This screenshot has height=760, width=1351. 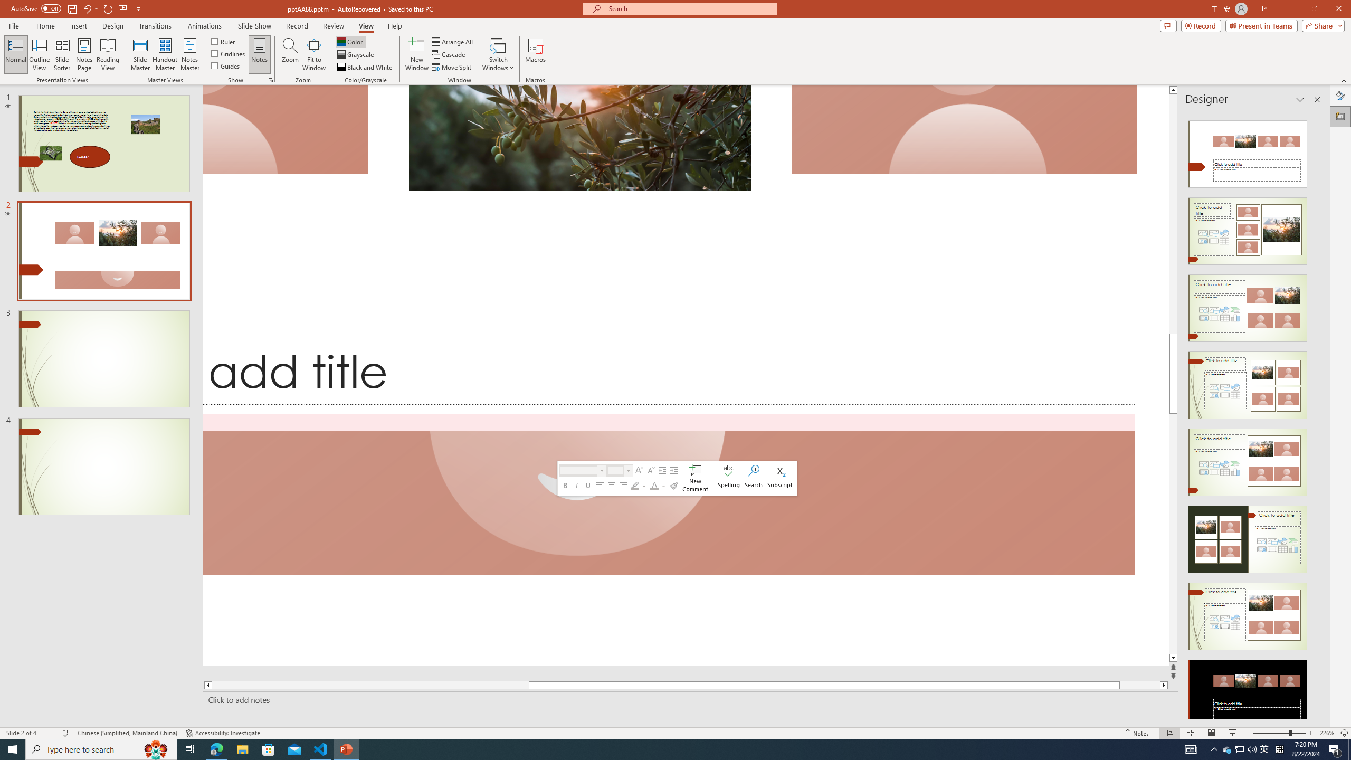 I want to click on Gridlines, so click(x=229, y=53).